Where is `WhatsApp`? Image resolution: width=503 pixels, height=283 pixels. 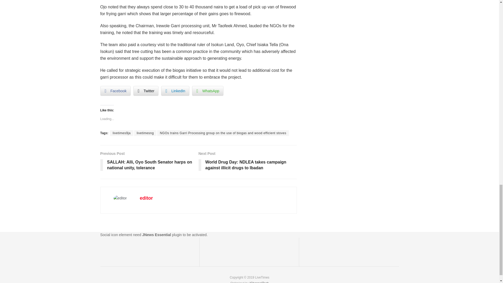
WhatsApp is located at coordinates (207, 91).